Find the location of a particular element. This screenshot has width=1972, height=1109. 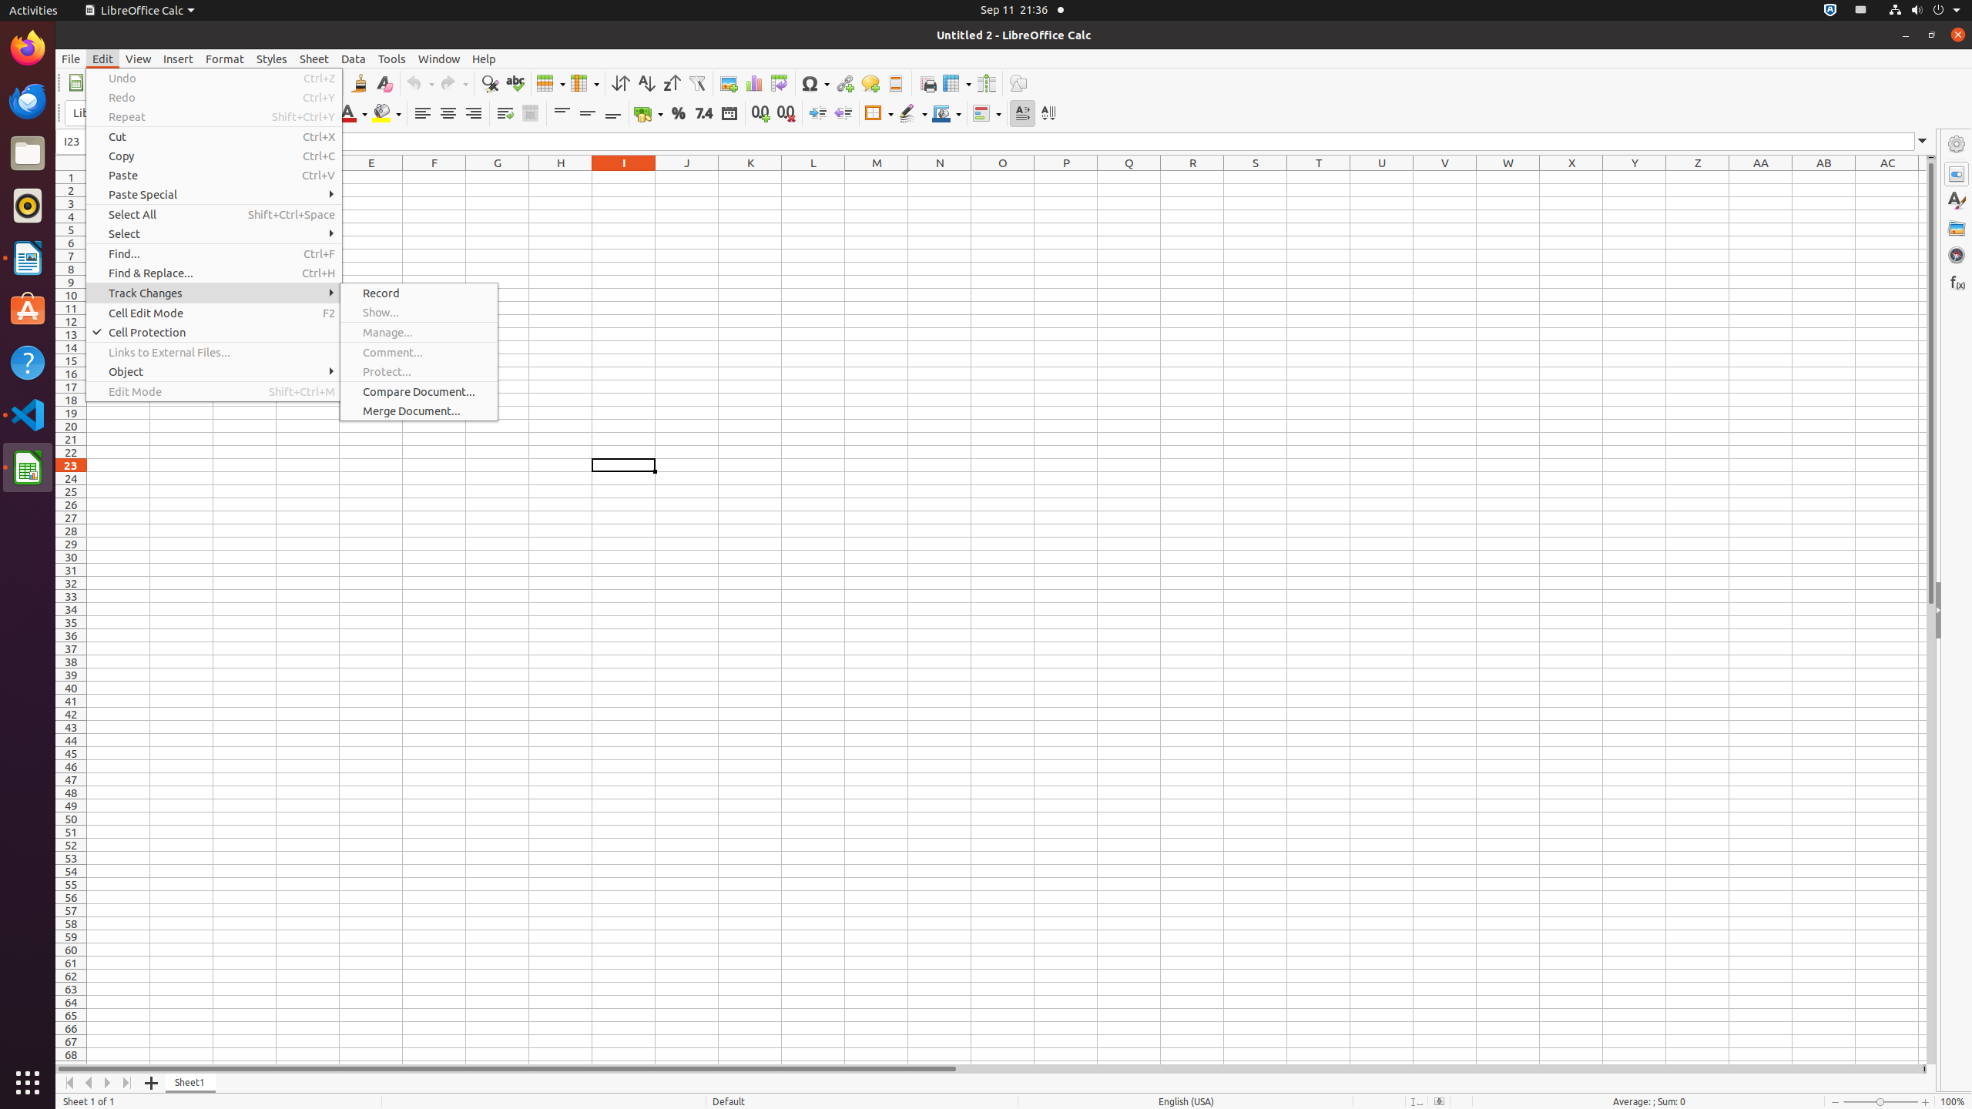

Select is located at coordinates (214, 234).